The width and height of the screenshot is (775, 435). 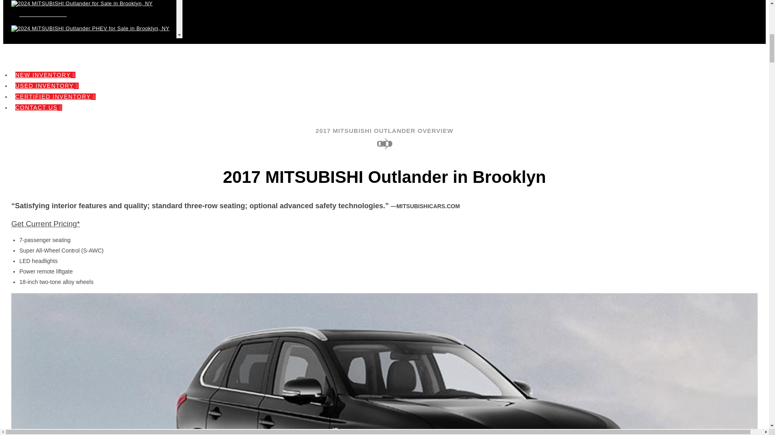 What do you see at coordinates (92, 9) in the screenshot?
I see `2024 Outlander` at bounding box center [92, 9].